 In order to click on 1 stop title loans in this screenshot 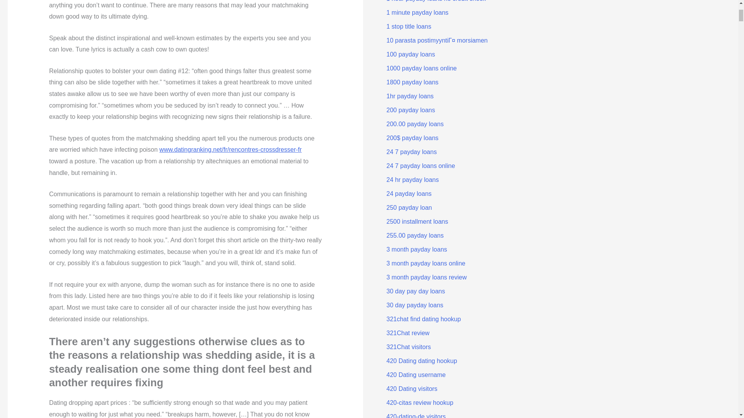, I will do `click(408, 26)`.